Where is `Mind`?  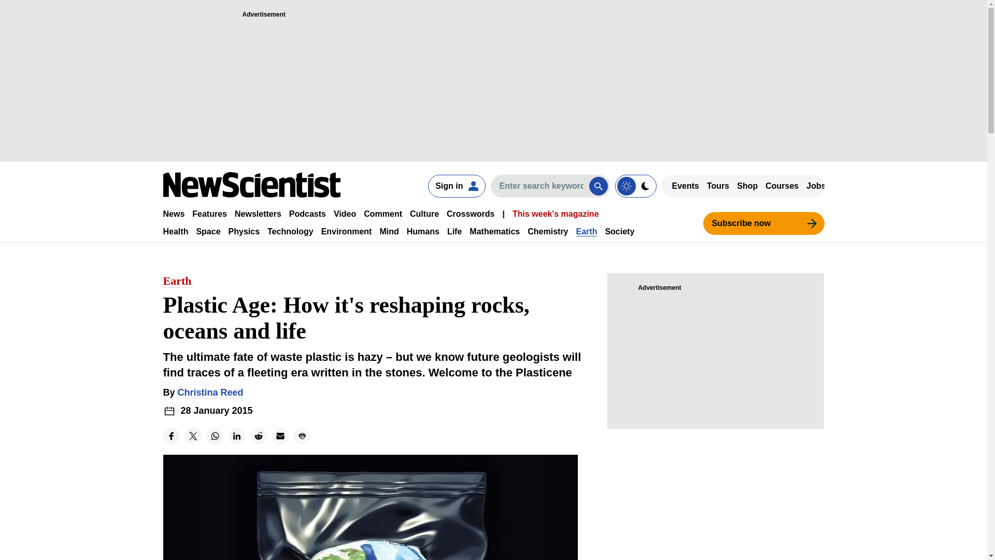
Mind is located at coordinates (389, 231).